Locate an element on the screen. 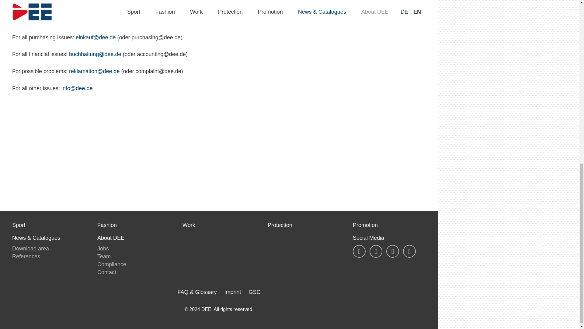 This screenshot has width=584, height=329. Sport is located at coordinates (49, 225).